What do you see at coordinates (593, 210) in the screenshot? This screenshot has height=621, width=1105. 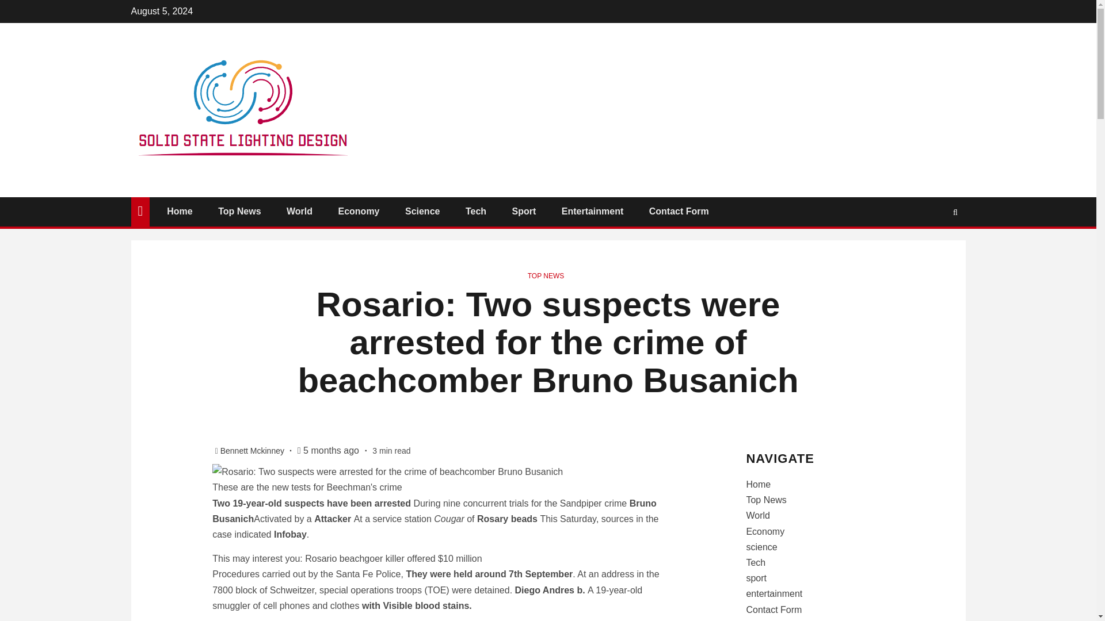 I see `Entertainment` at bounding box center [593, 210].